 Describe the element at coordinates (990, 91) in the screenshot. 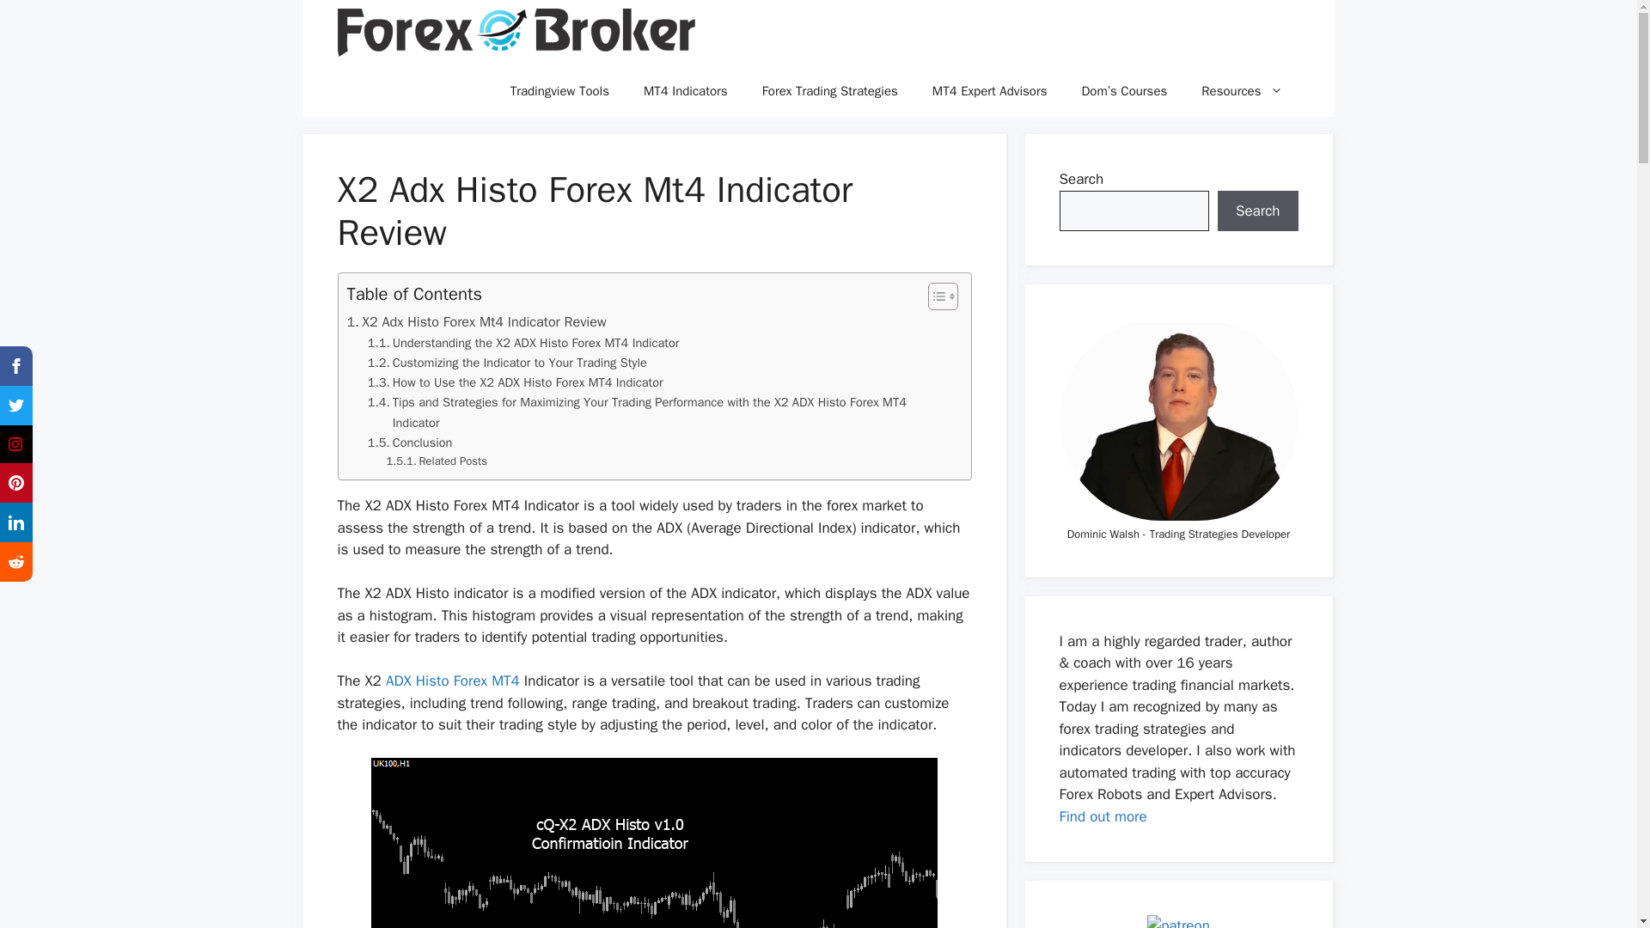

I see `MT4 Expert Advisors` at that location.